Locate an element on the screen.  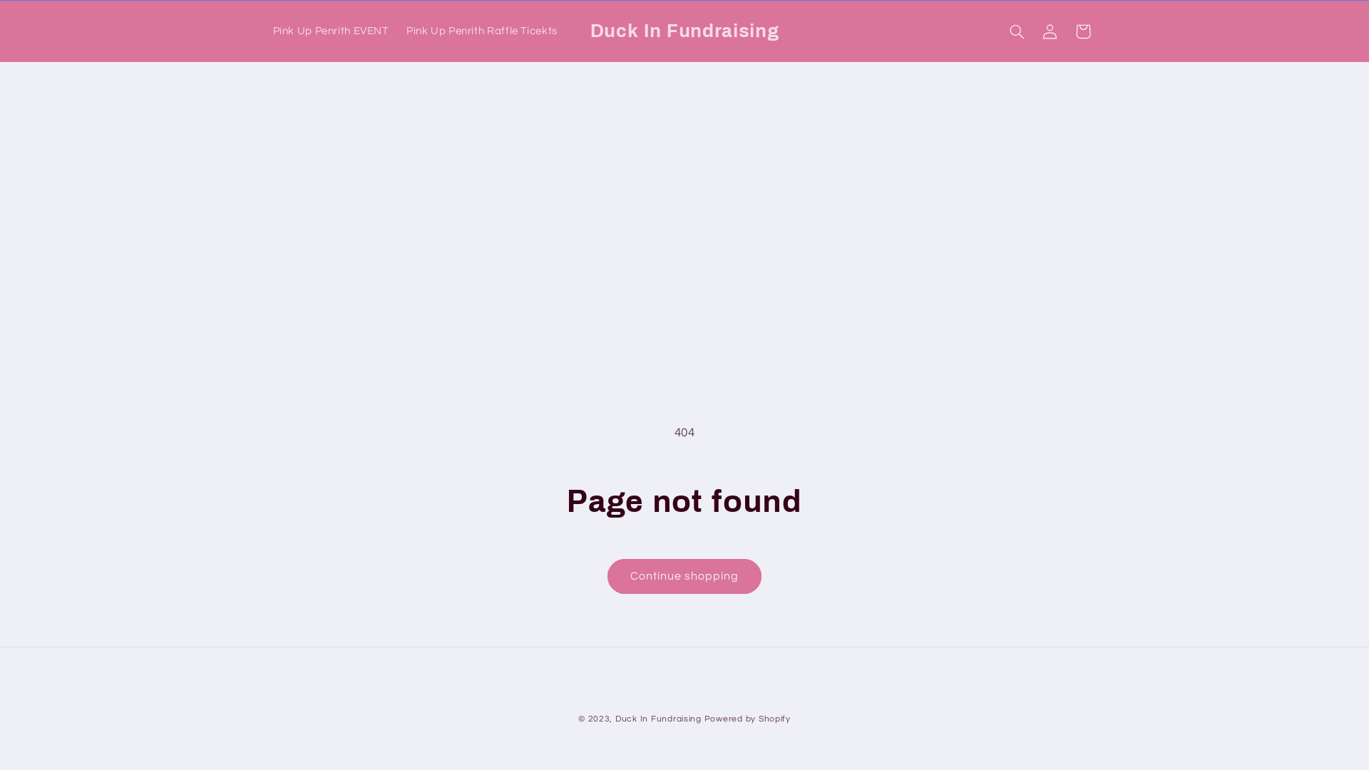
Duck In Fundraising is located at coordinates (658, 719).